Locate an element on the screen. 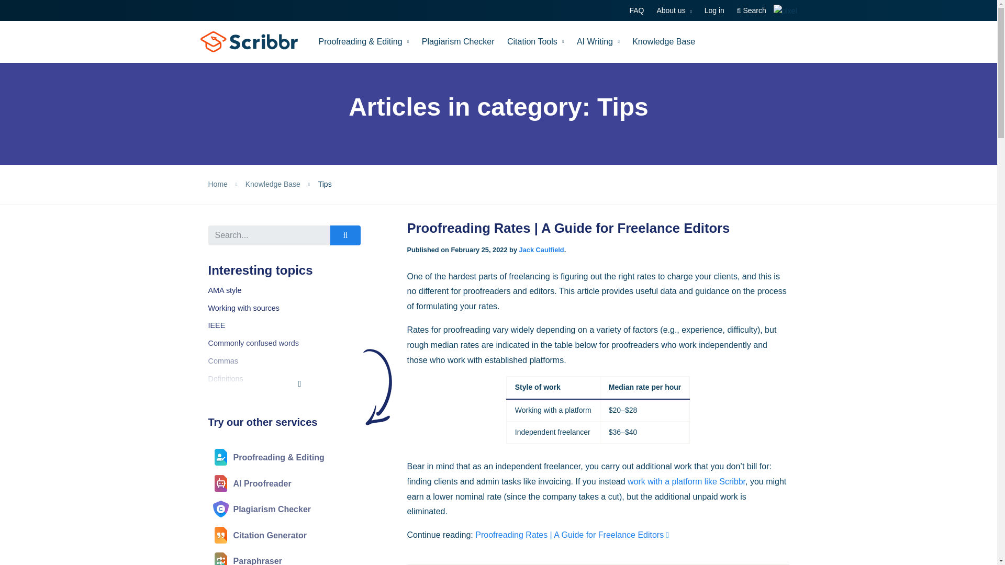 The height and width of the screenshot is (565, 1005). FAQ is located at coordinates (636, 10).